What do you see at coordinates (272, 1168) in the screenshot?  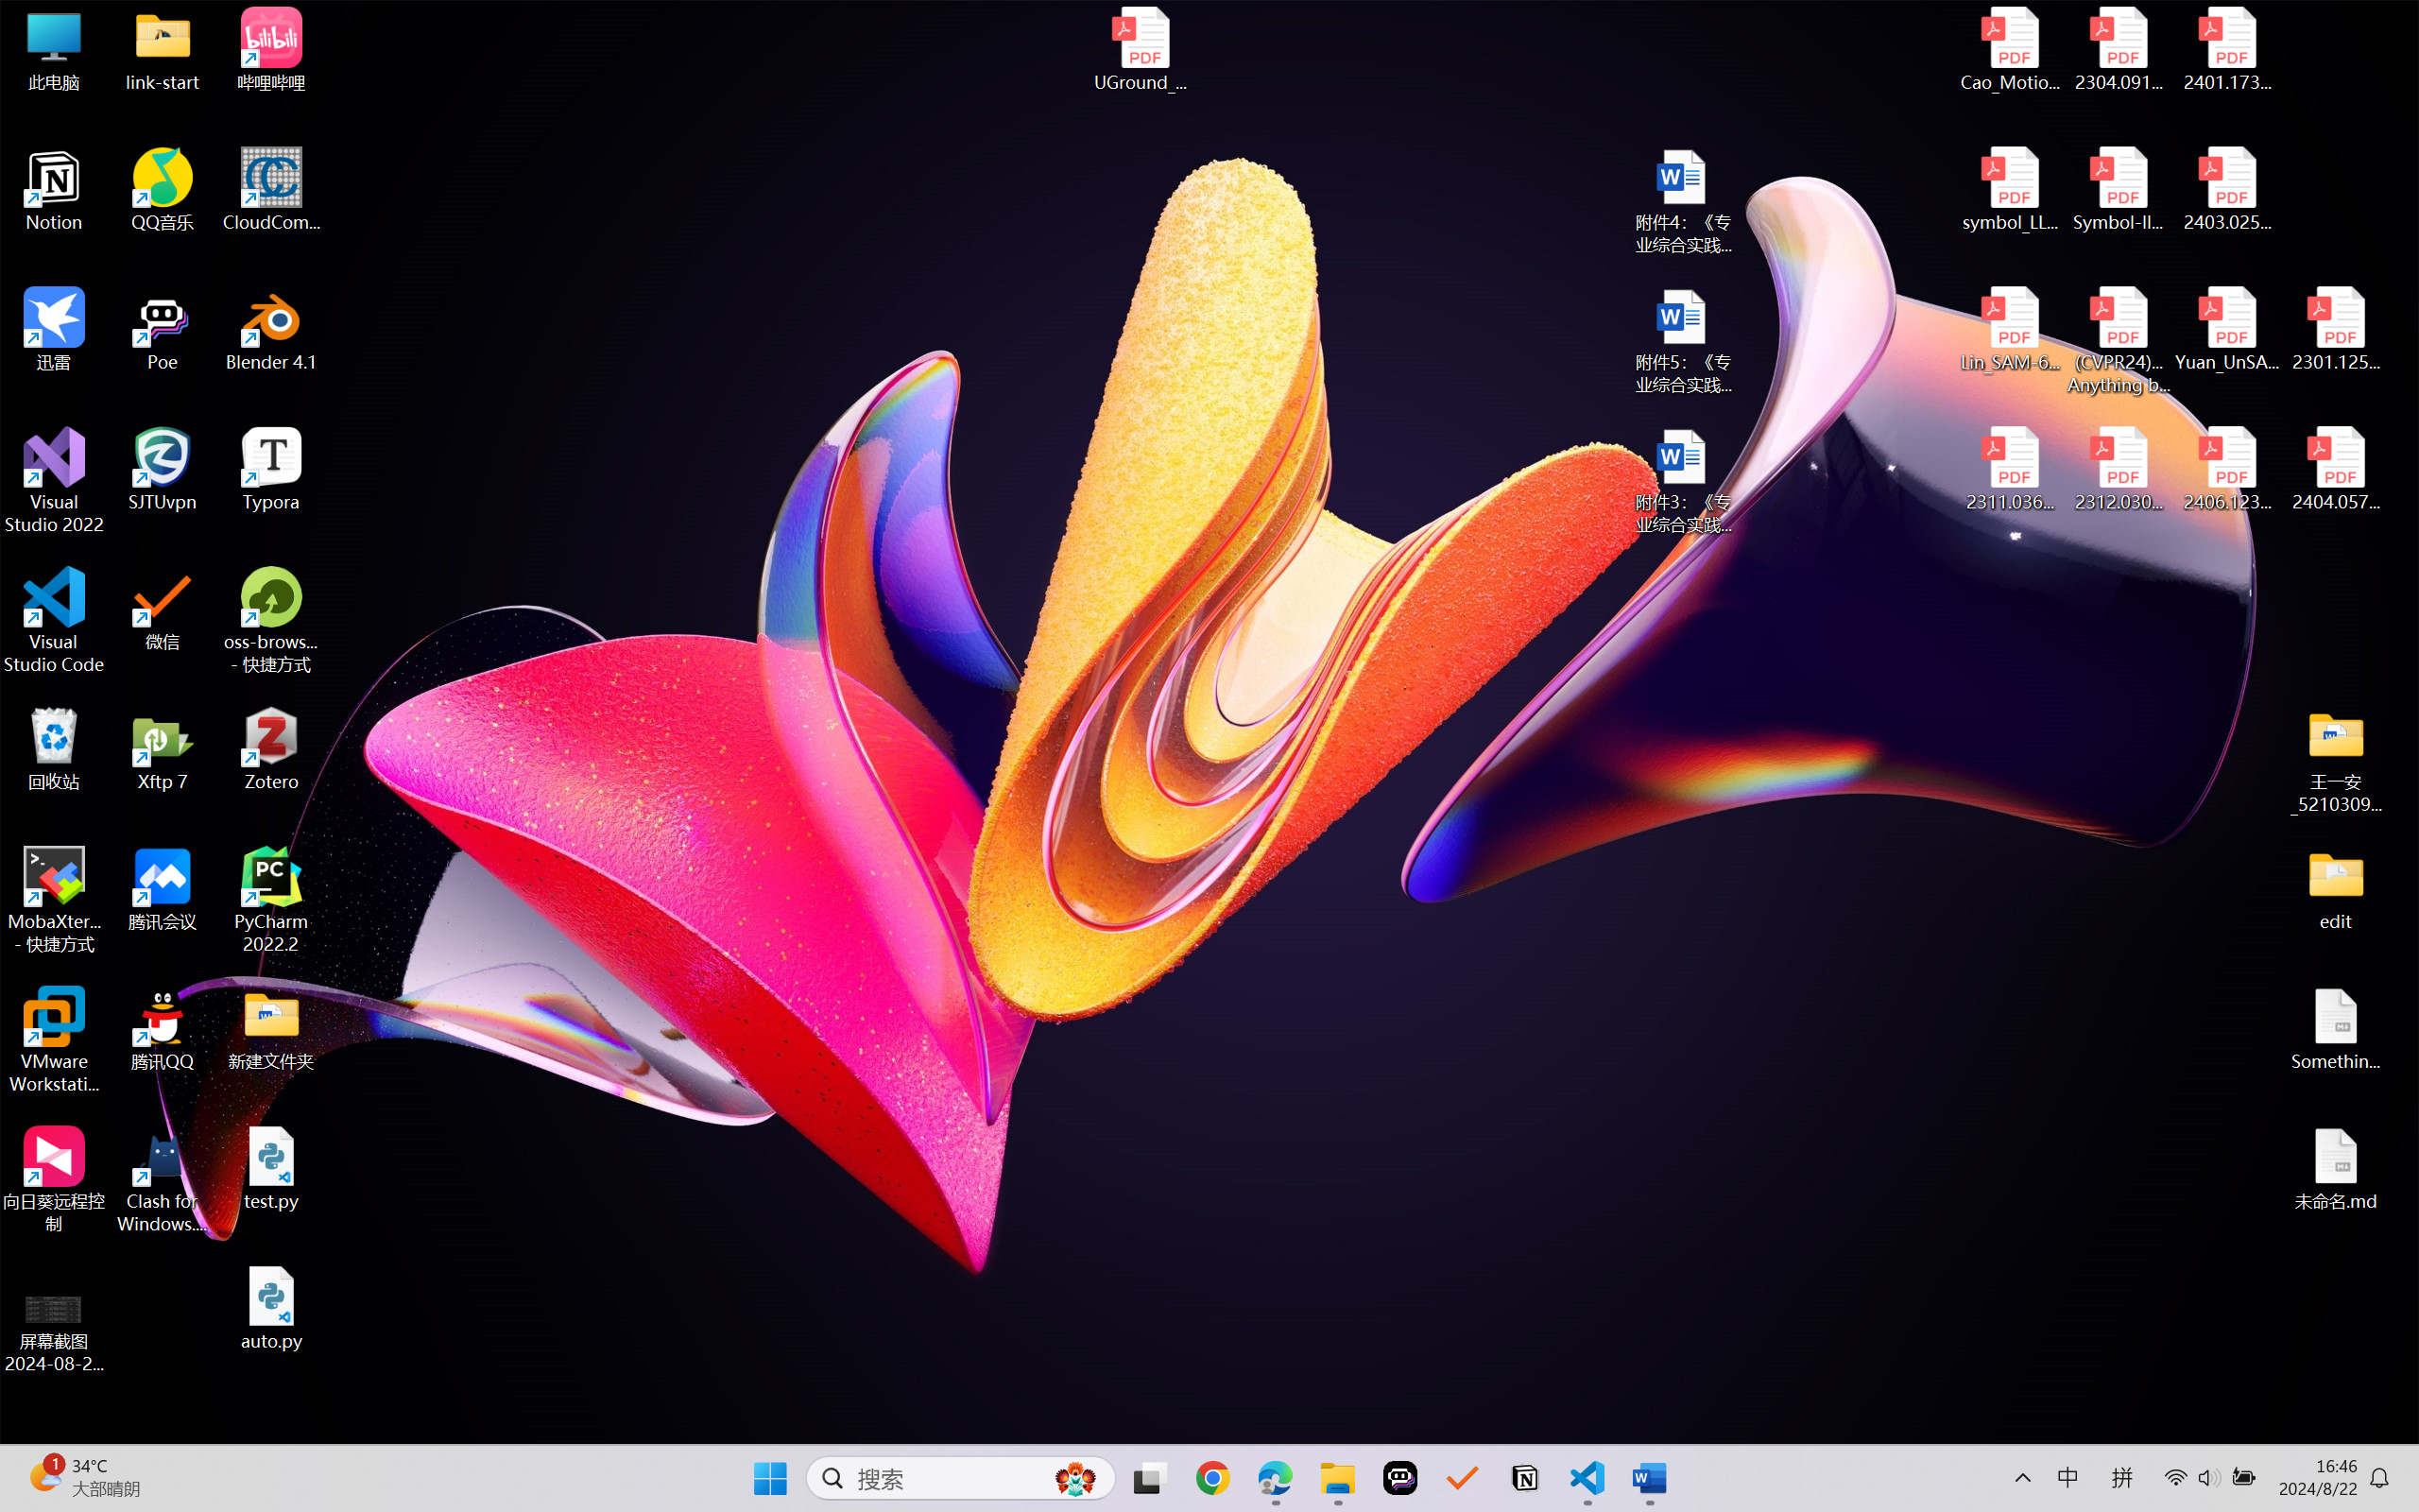 I see `test.py` at bounding box center [272, 1168].